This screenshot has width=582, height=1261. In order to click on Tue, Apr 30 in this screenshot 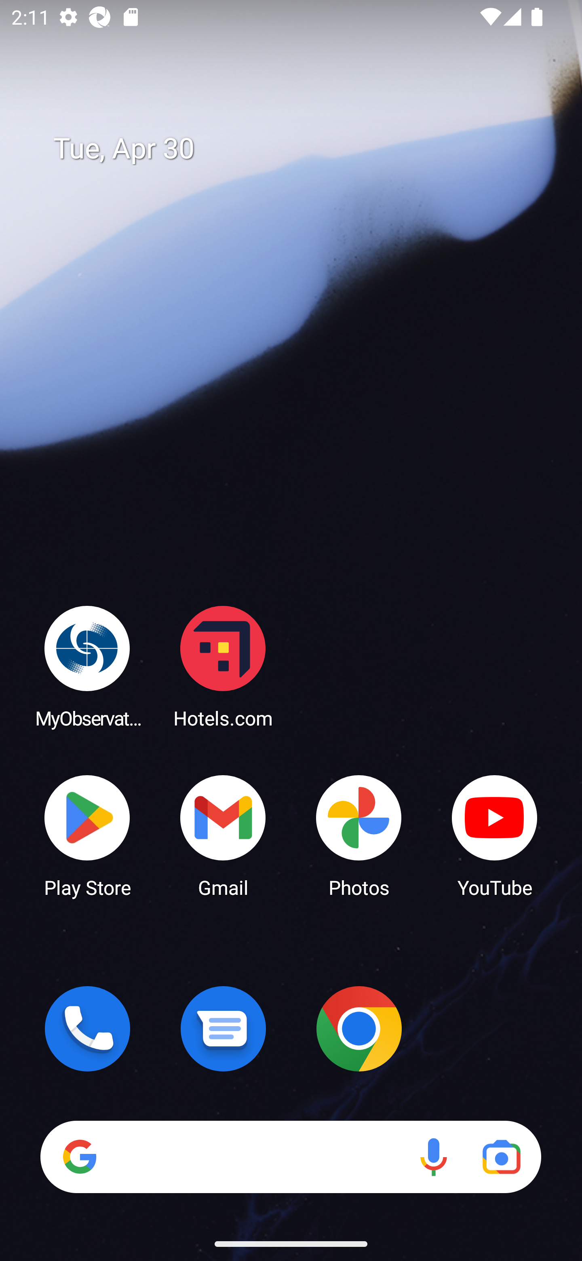, I will do `click(302, 149)`.